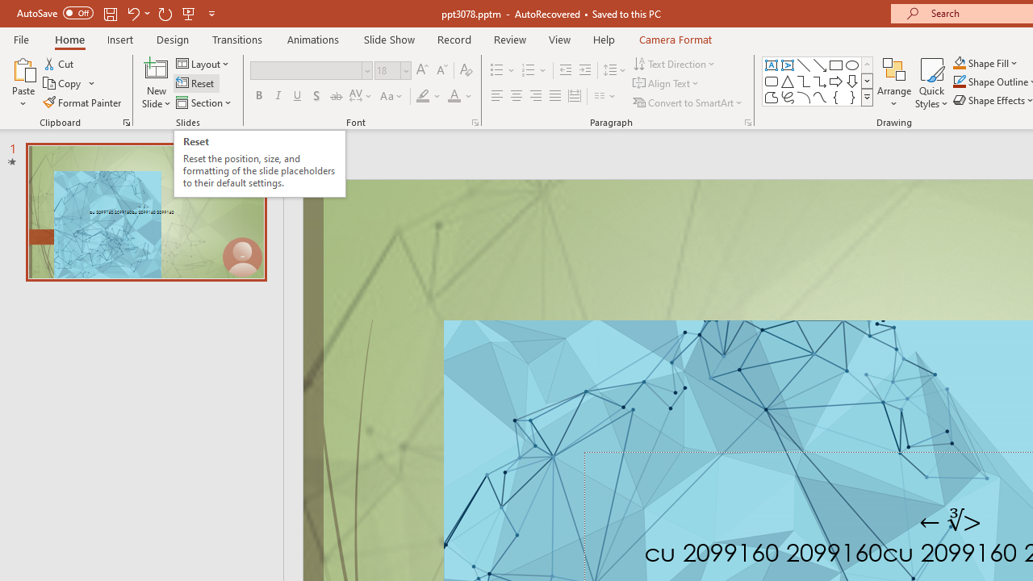 This screenshot has height=581, width=1033. I want to click on Arrow: Right, so click(836, 81).